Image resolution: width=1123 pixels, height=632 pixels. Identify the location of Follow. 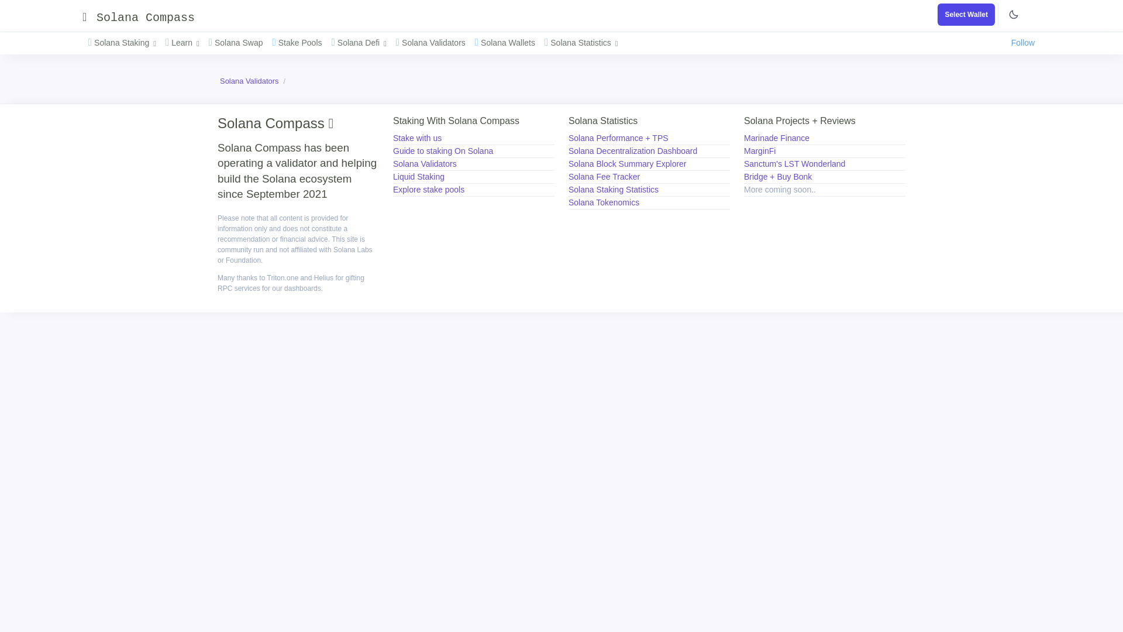
(1022, 43).